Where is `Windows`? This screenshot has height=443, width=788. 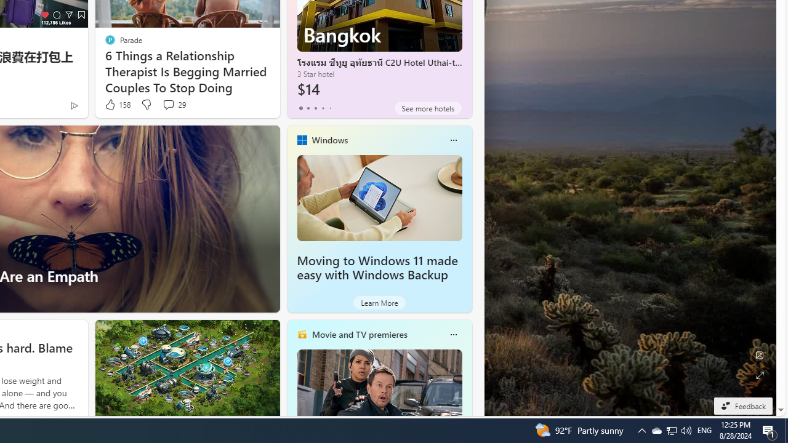 Windows is located at coordinates (329, 140).